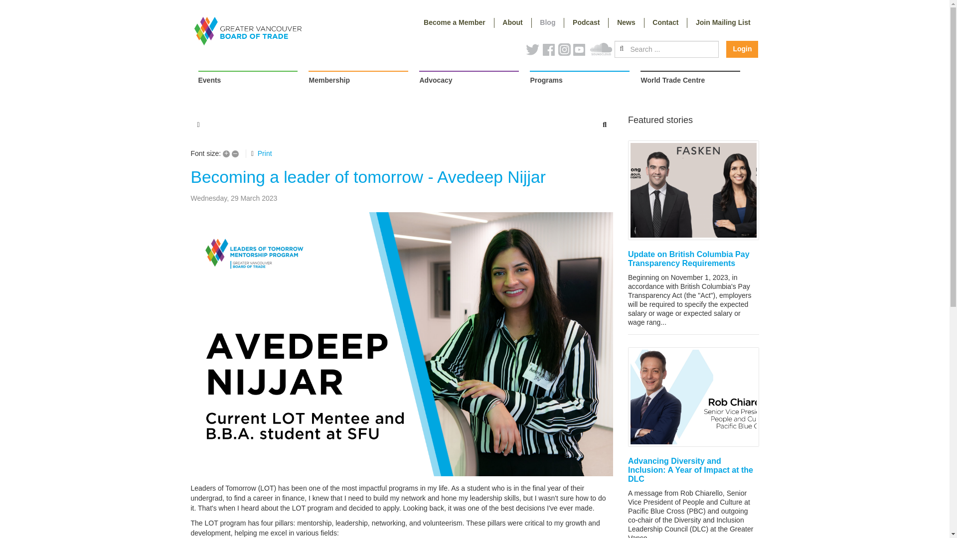 This screenshot has width=957, height=538. What do you see at coordinates (582, 53) in the screenshot?
I see `VBOT YouTube` at bounding box center [582, 53].